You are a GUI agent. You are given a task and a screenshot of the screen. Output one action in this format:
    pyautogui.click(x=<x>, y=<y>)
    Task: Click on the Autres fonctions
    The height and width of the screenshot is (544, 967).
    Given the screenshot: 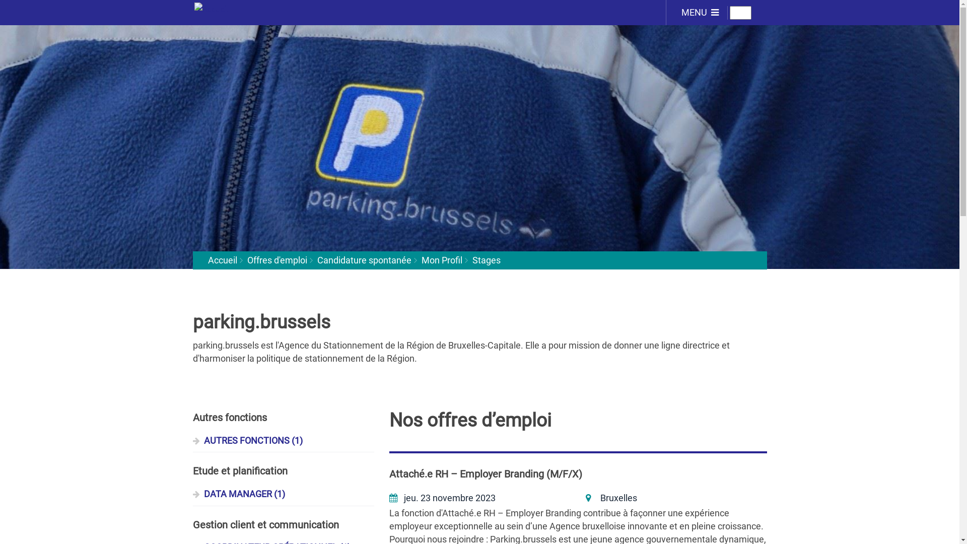 What is the action you would take?
    pyautogui.click(x=283, y=418)
    